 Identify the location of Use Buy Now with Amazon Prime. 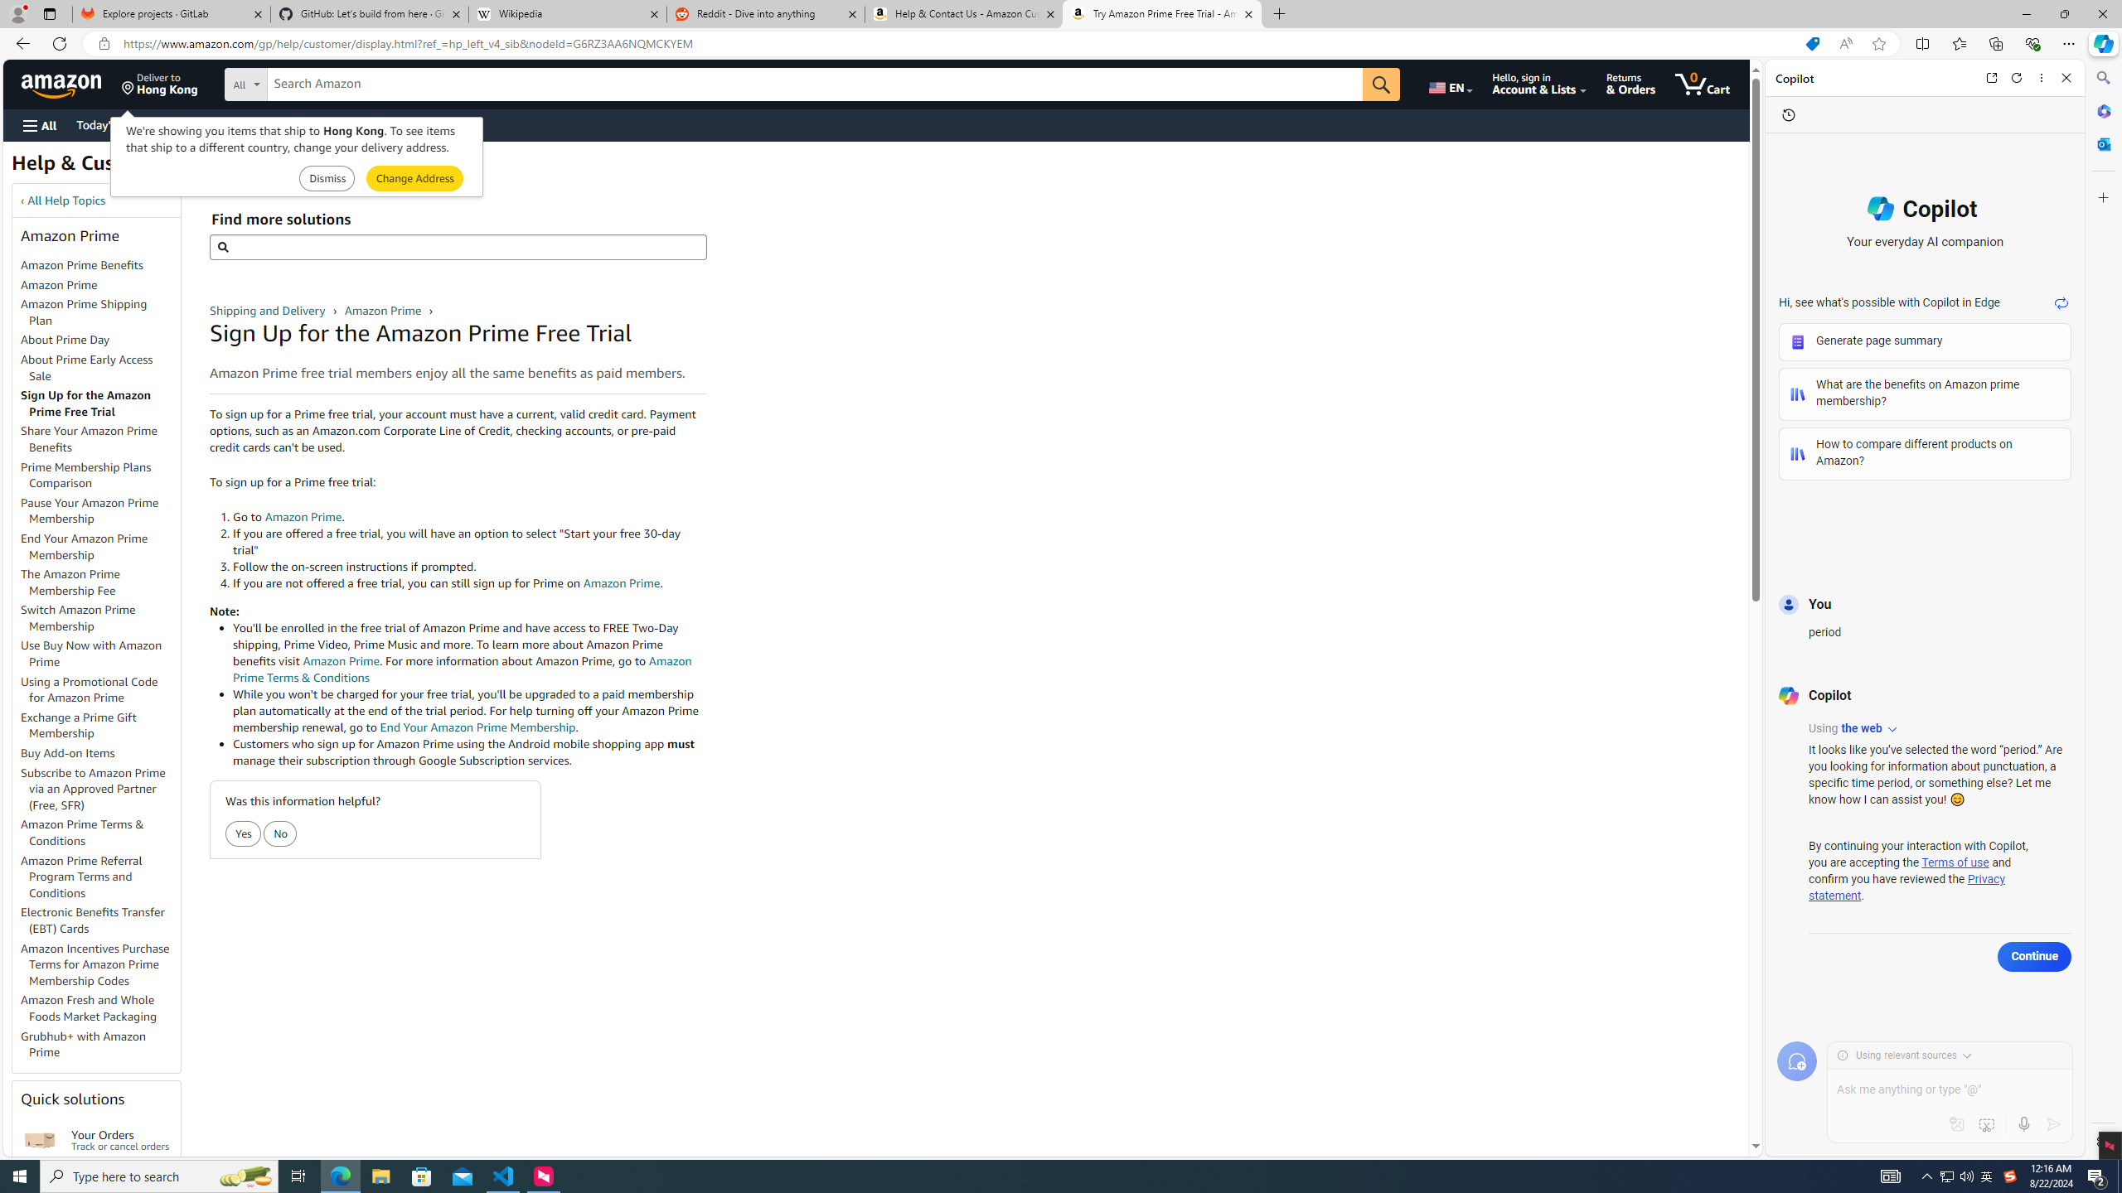
(92, 654).